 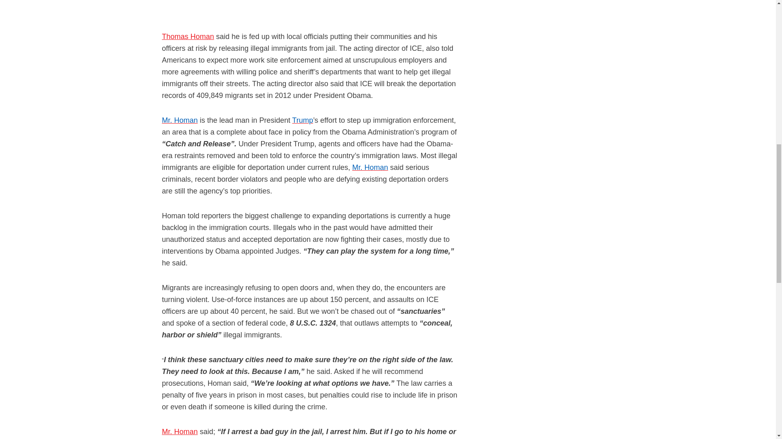 What do you see at coordinates (180, 120) in the screenshot?
I see `Mr. Homan` at bounding box center [180, 120].